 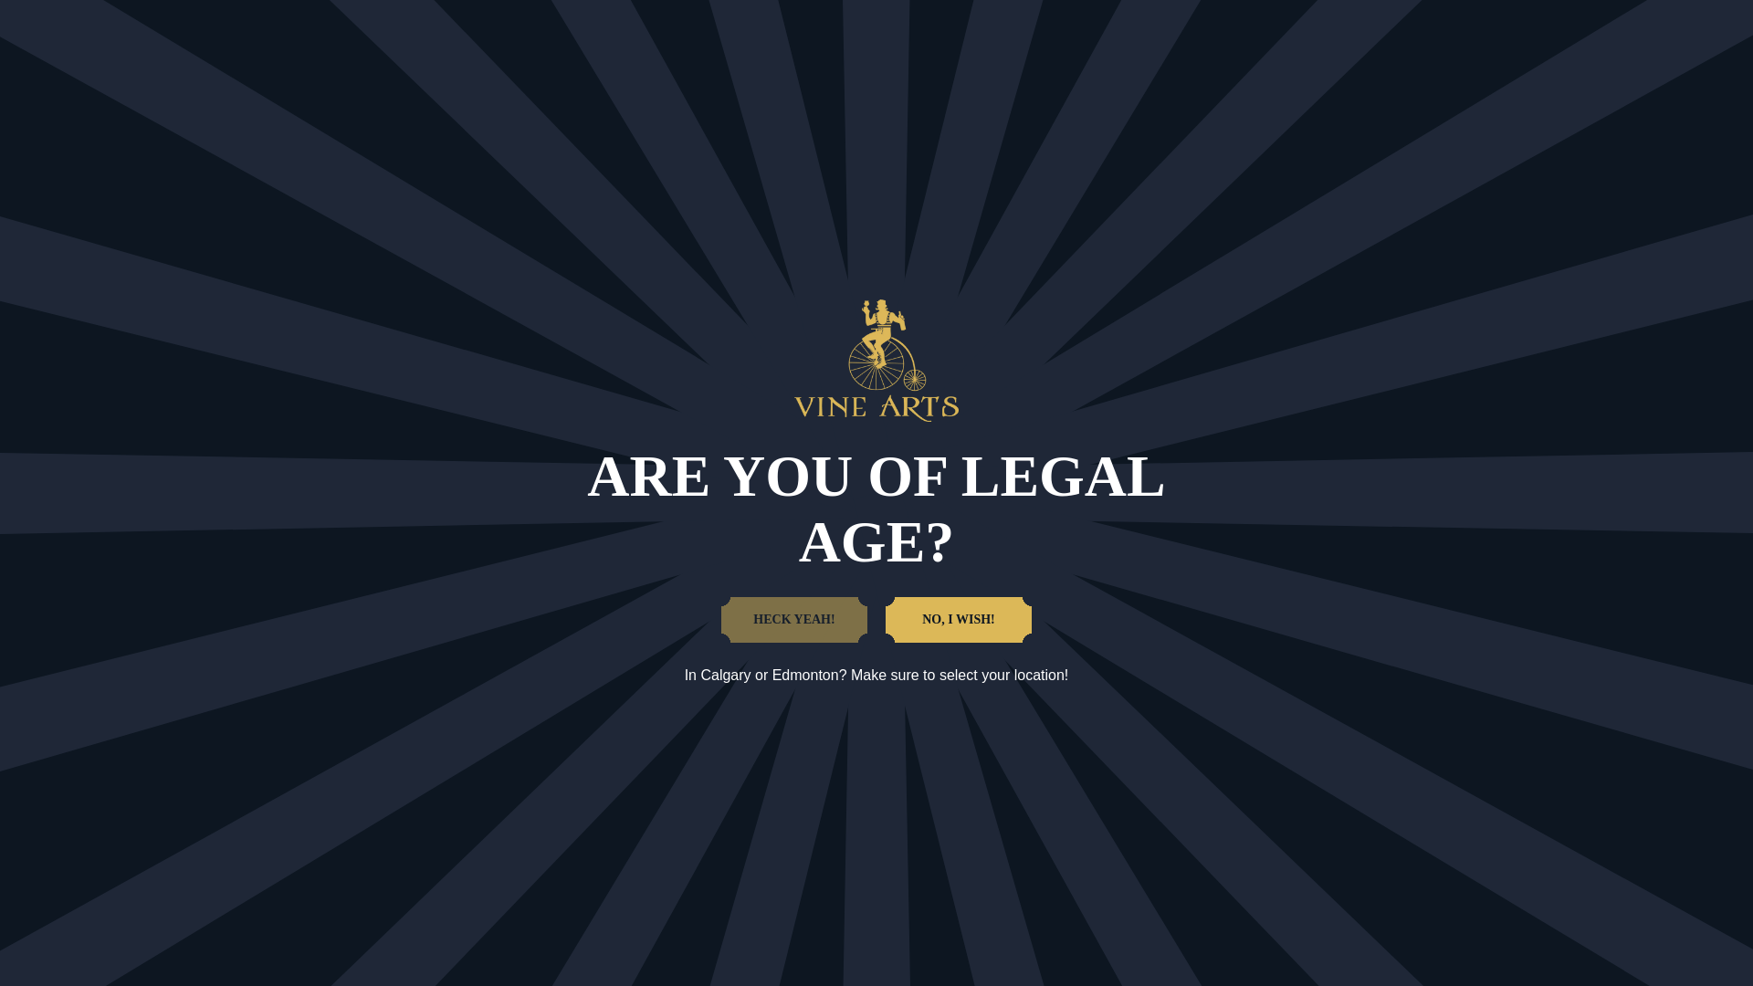 I want to click on Wine Guides, so click(x=725, y=68).